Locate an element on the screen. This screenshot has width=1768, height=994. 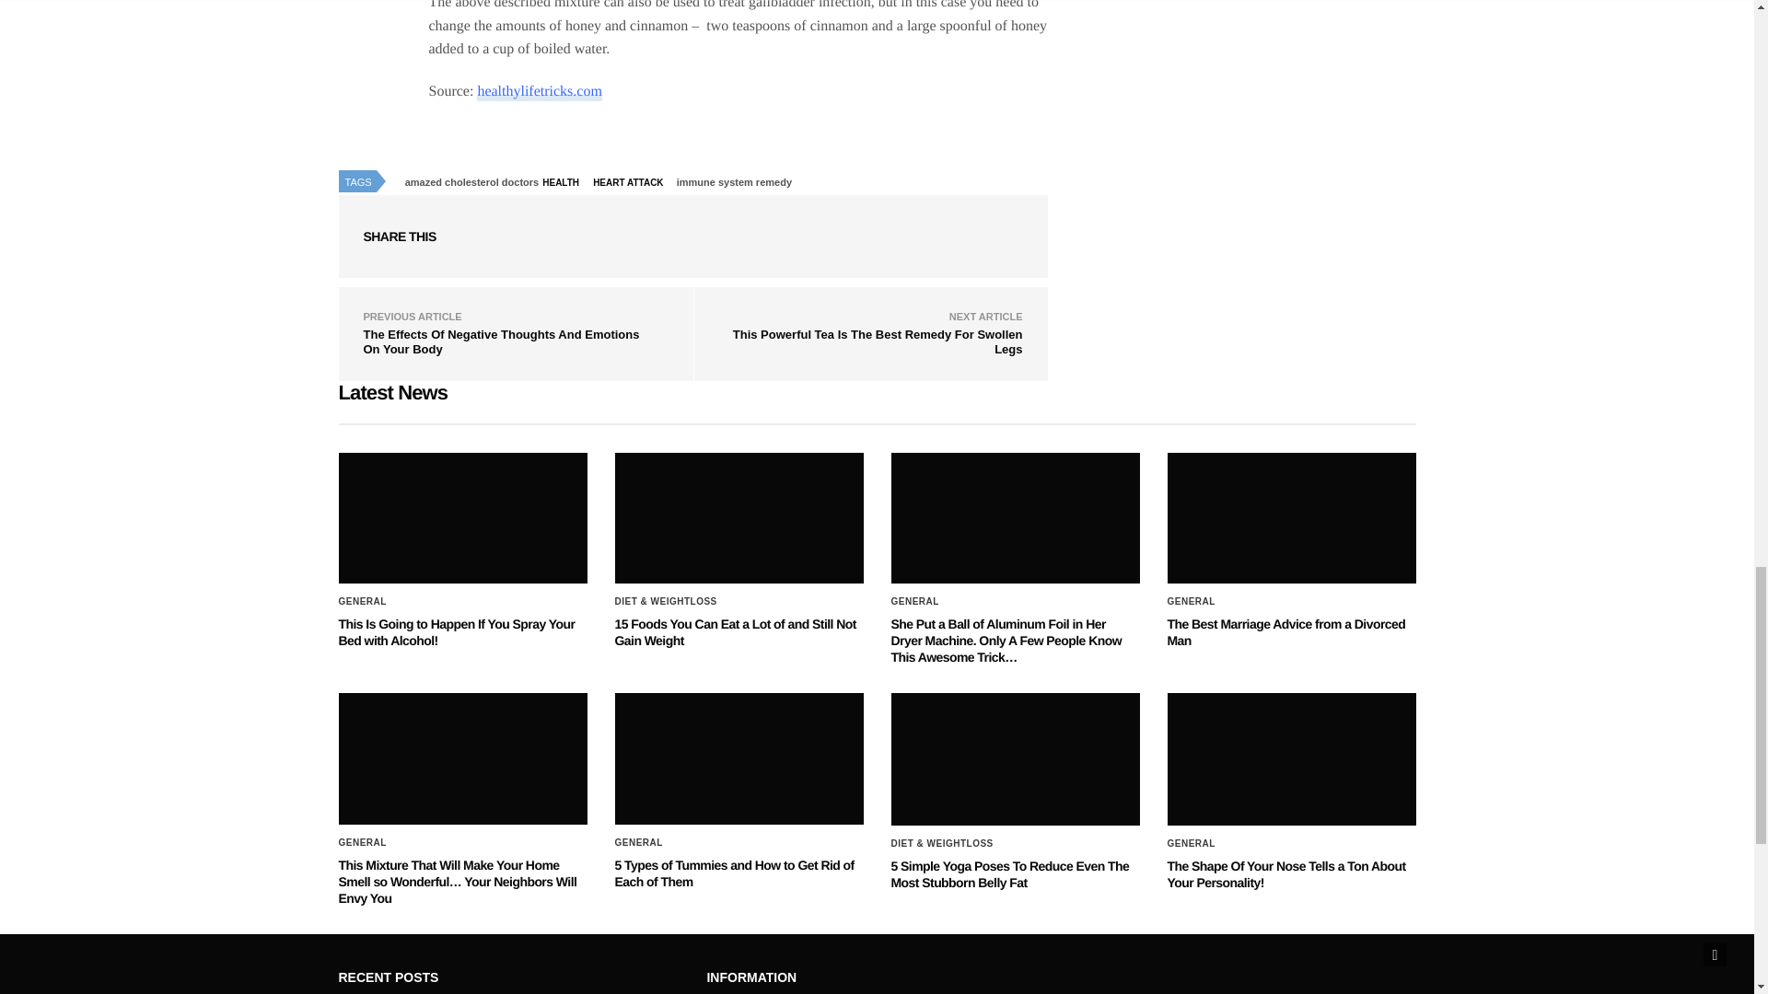
GENERAL is located at coordinates (1192, 602).